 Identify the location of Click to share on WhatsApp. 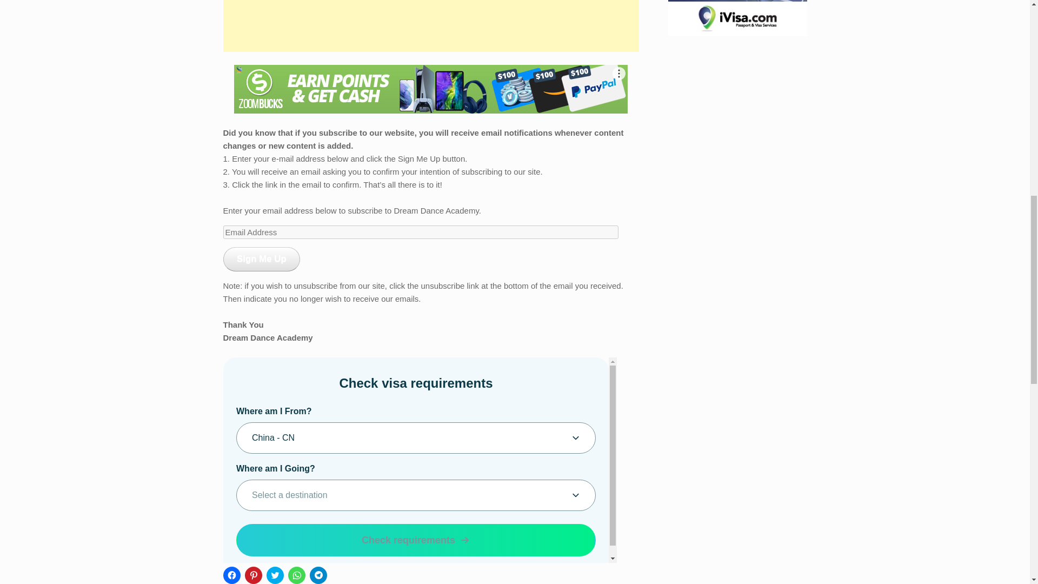
(296, 575).